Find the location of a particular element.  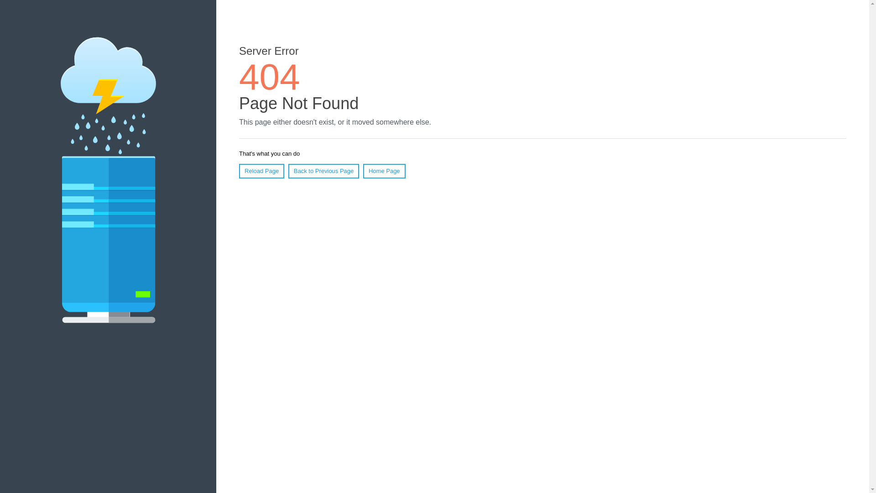

Home Page is located at coordinates (384, 171).